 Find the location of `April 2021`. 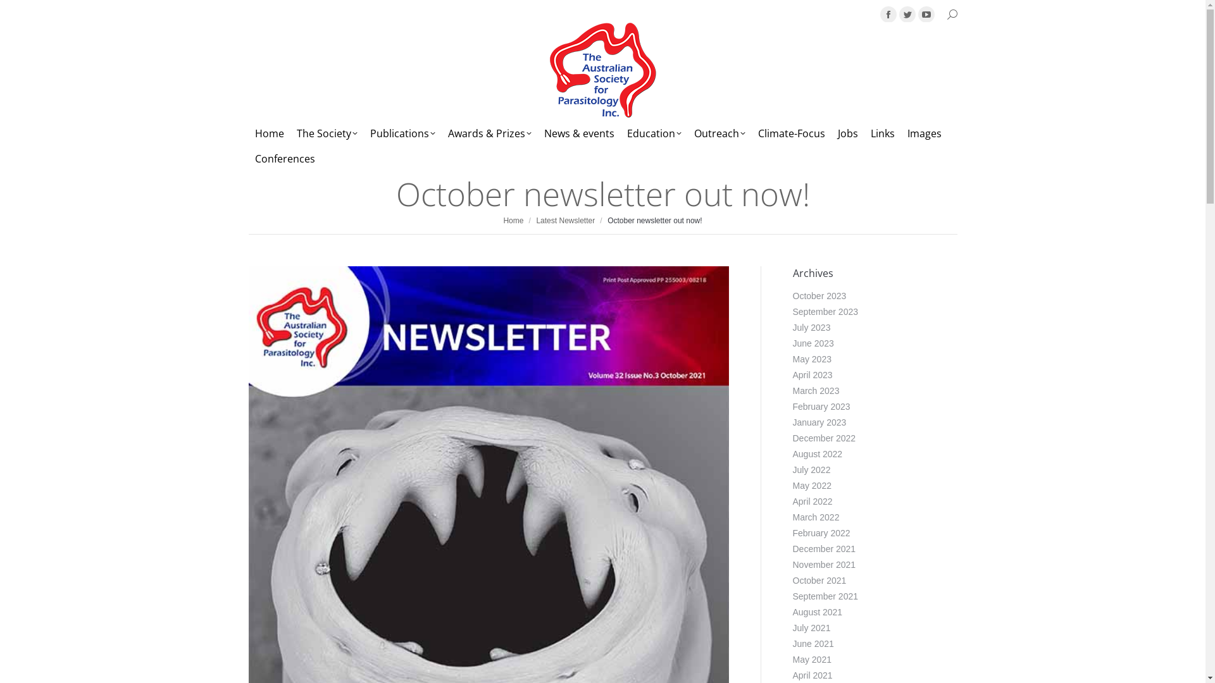

April 2021 is located at coordinates (813, 675).